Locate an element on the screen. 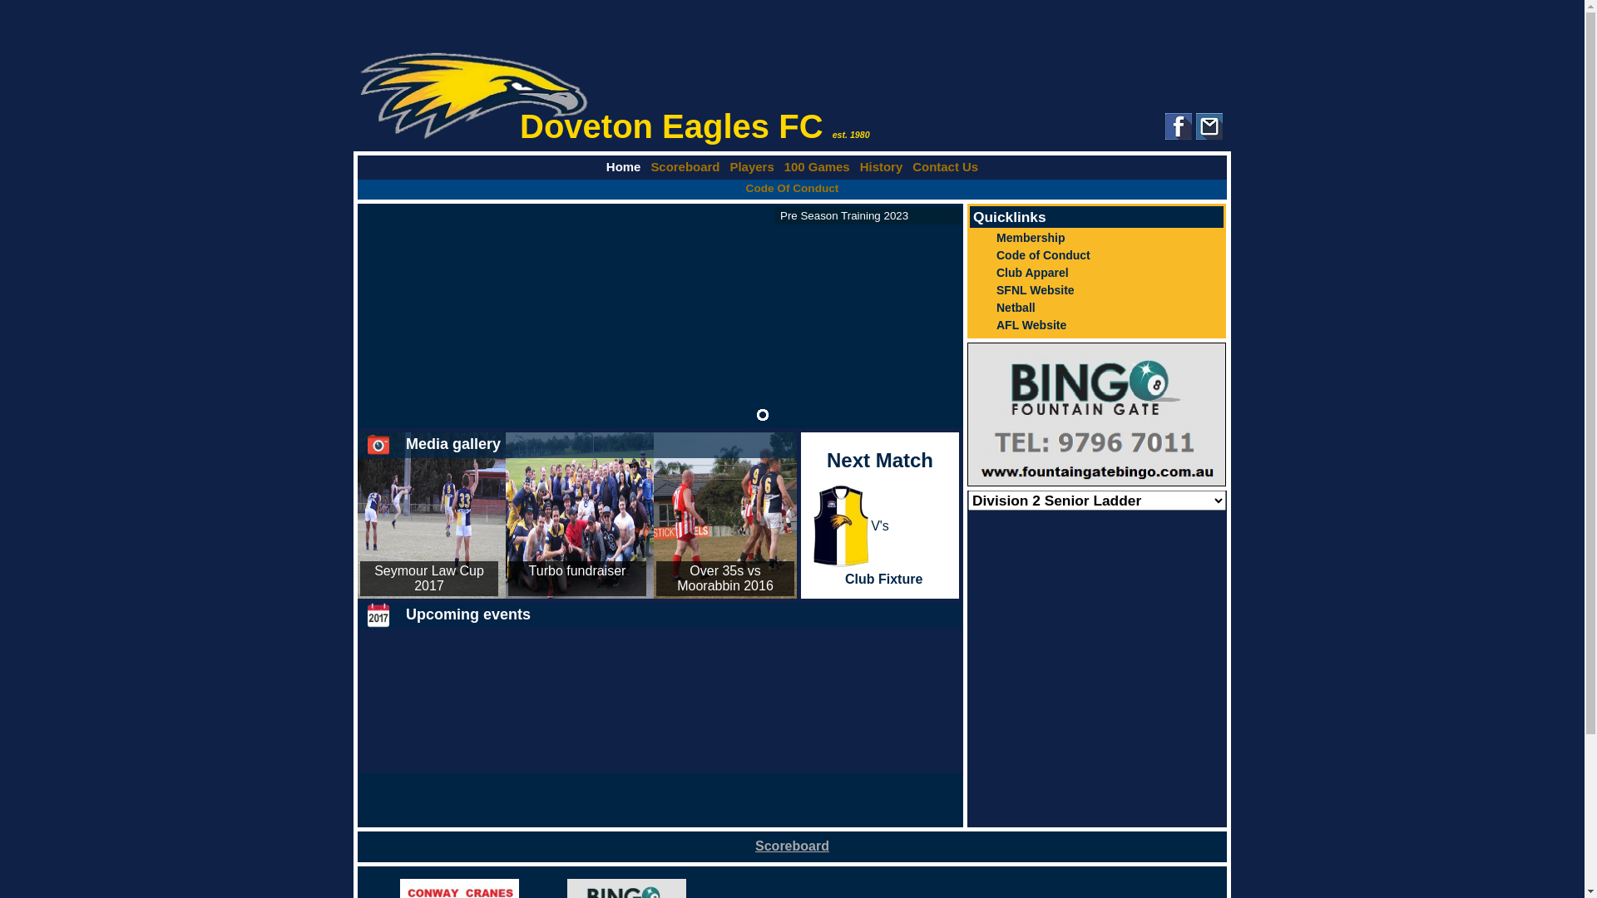 This screenshot has height=898, width=1597. Netball is located at coordinates (1096, 308).